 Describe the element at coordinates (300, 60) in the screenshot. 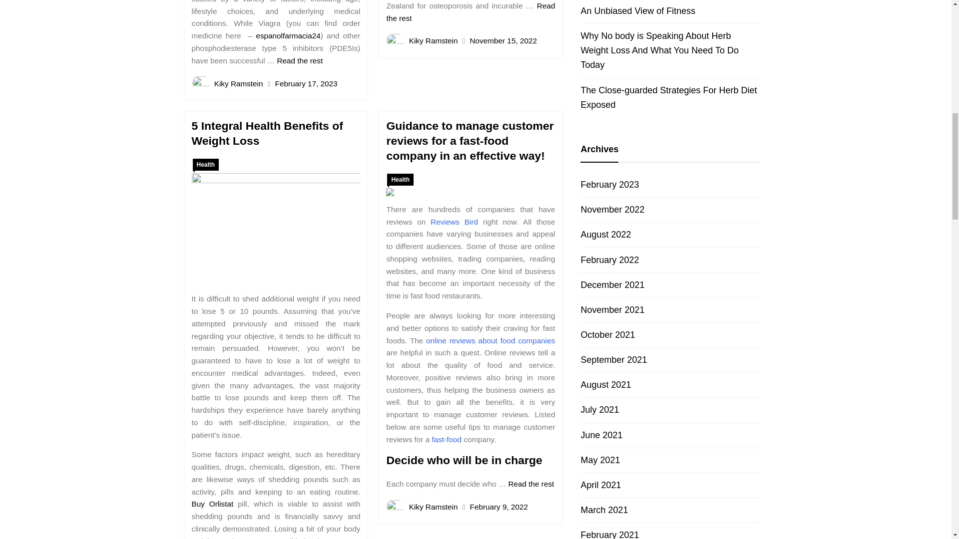

I see `Read the rest` at that location.